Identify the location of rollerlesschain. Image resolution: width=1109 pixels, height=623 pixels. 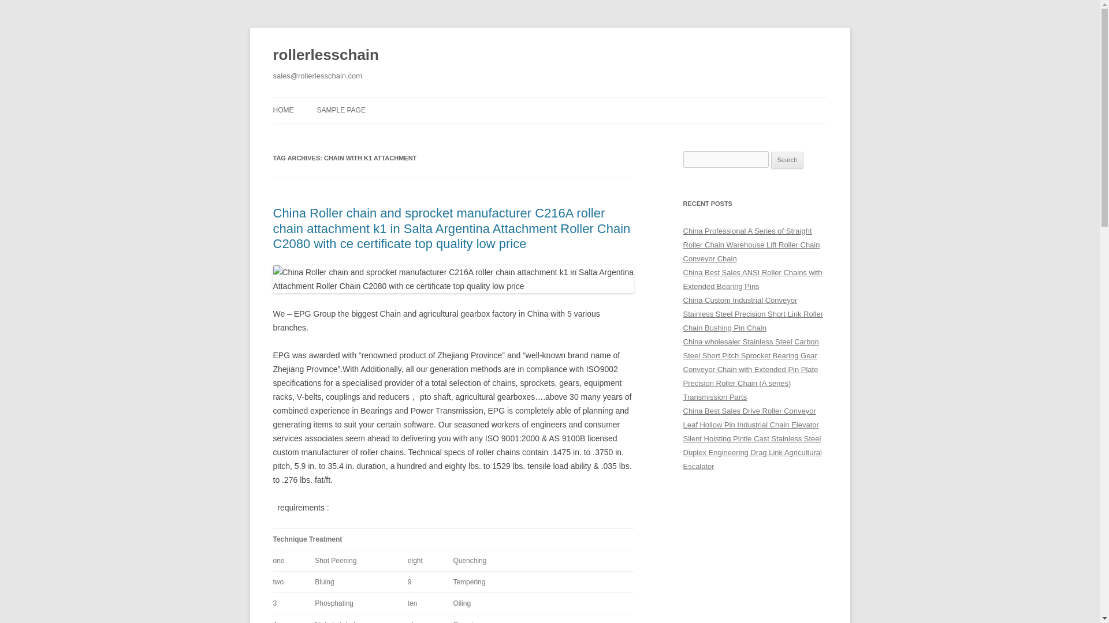
(325, 55).